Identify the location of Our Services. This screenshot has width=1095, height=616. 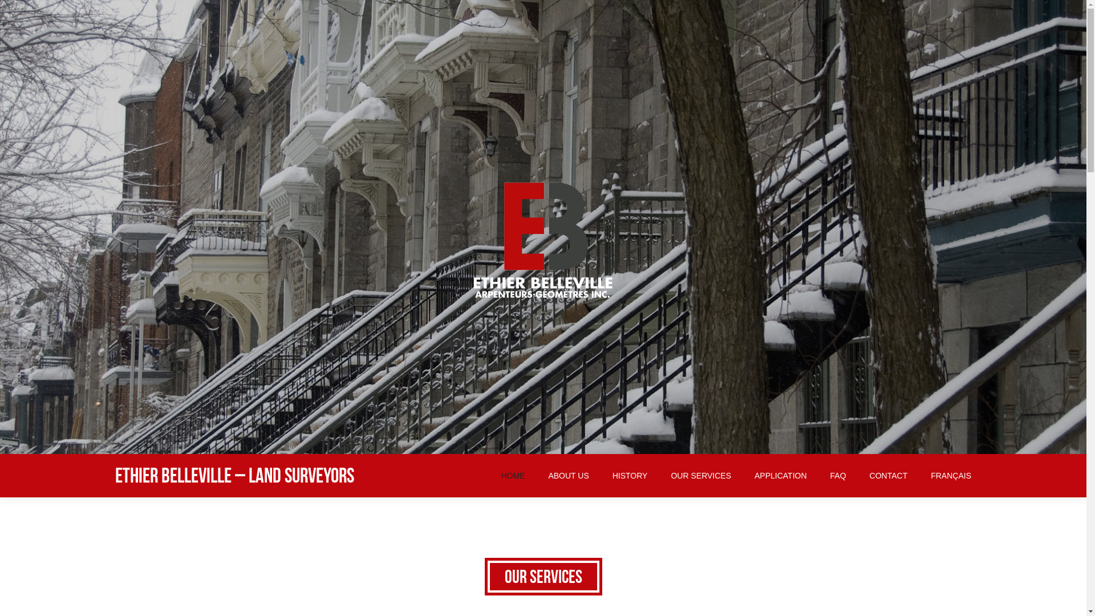
(543, 577).